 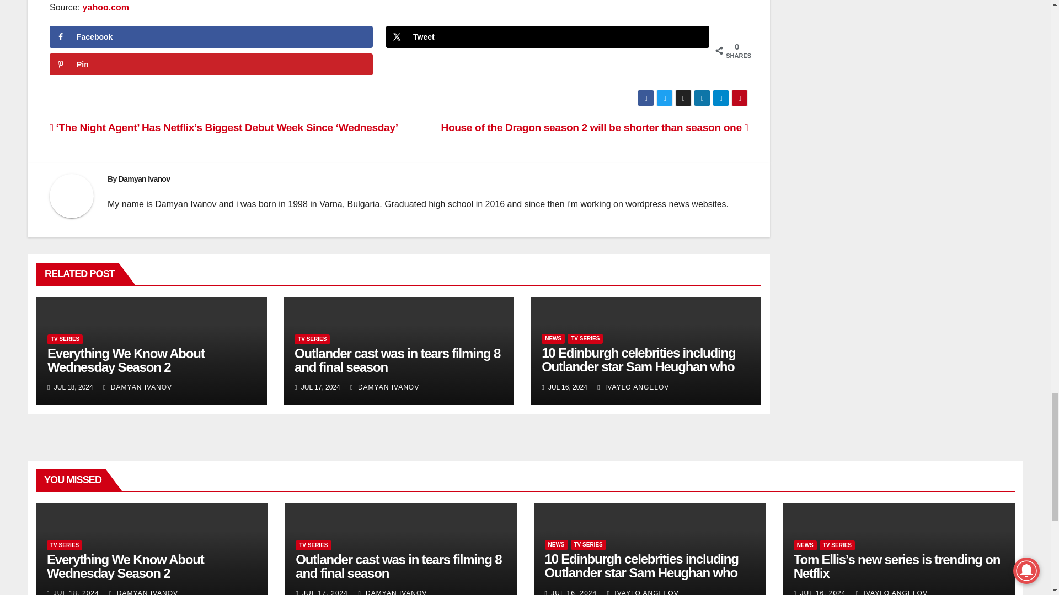 What do you see at coordinates (548, 37) in the screenshot?
I see `Tweet` at bounding box center [548, 37].